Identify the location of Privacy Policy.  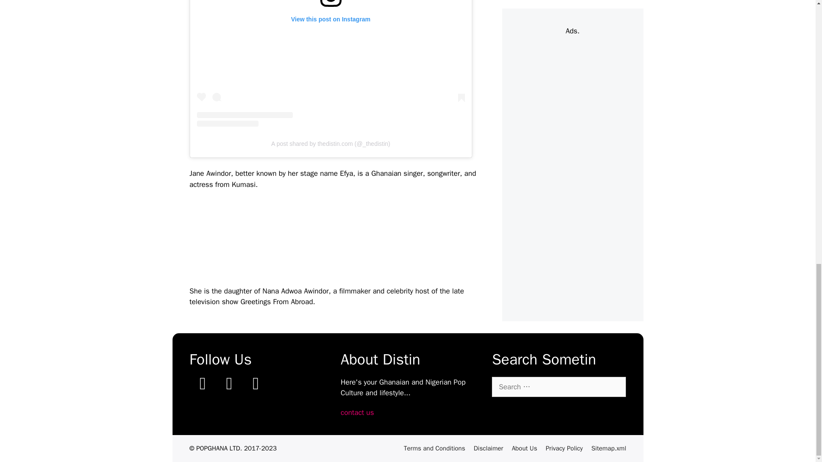
(564, 448).